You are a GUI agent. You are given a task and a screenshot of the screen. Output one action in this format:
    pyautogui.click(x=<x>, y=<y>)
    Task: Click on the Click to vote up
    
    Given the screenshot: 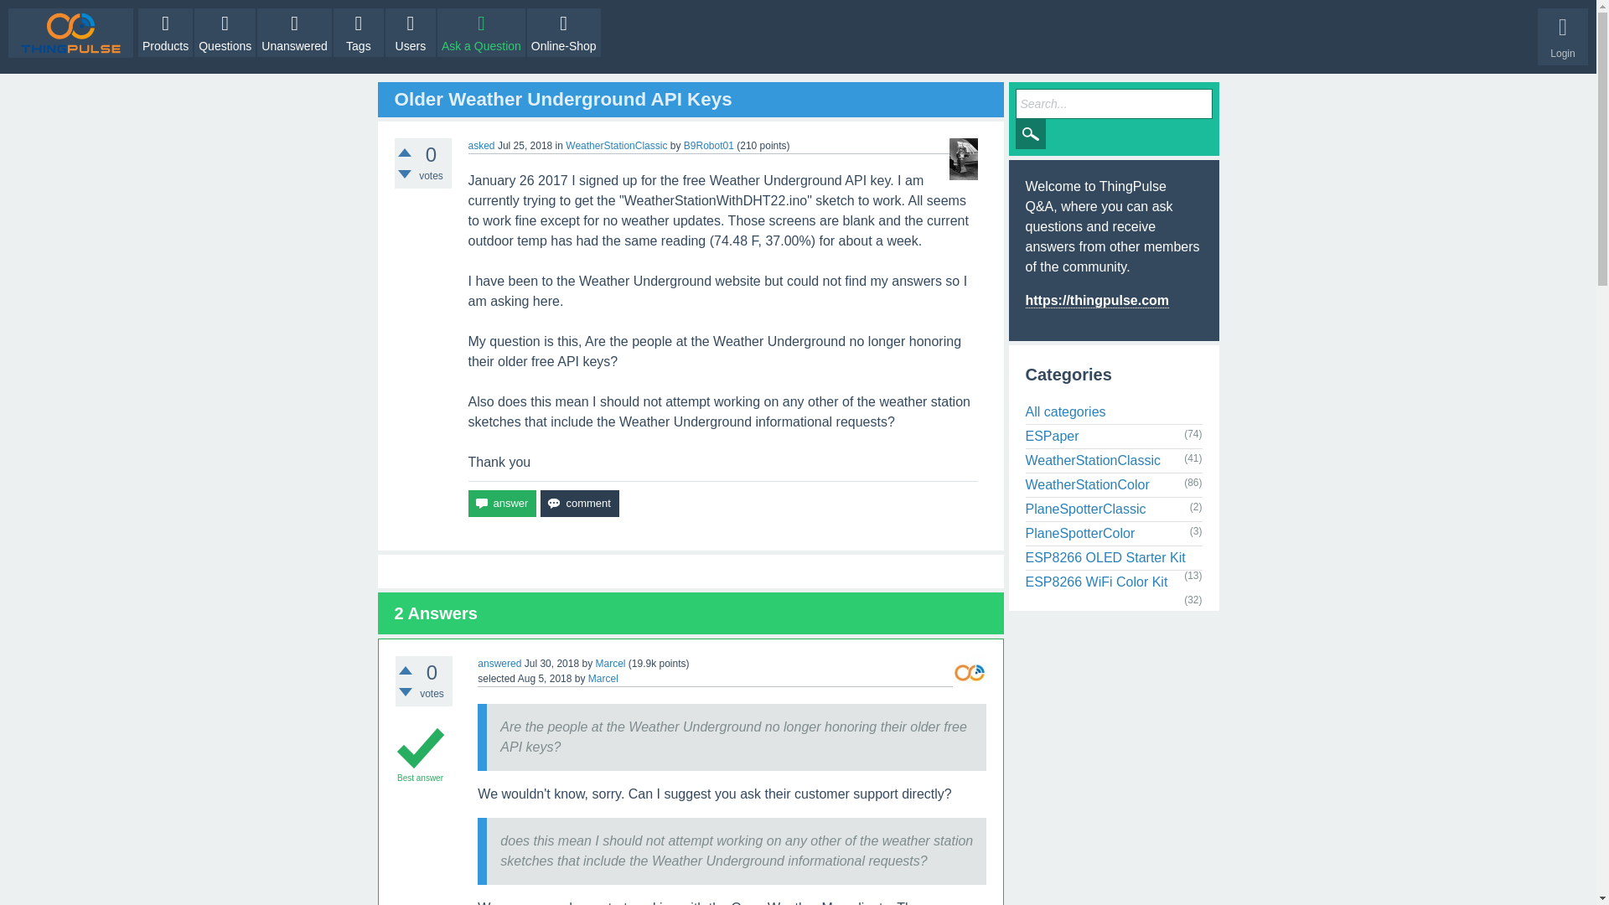 What is the action you would take?
    pyautogui.click(x=406, y=670)
    